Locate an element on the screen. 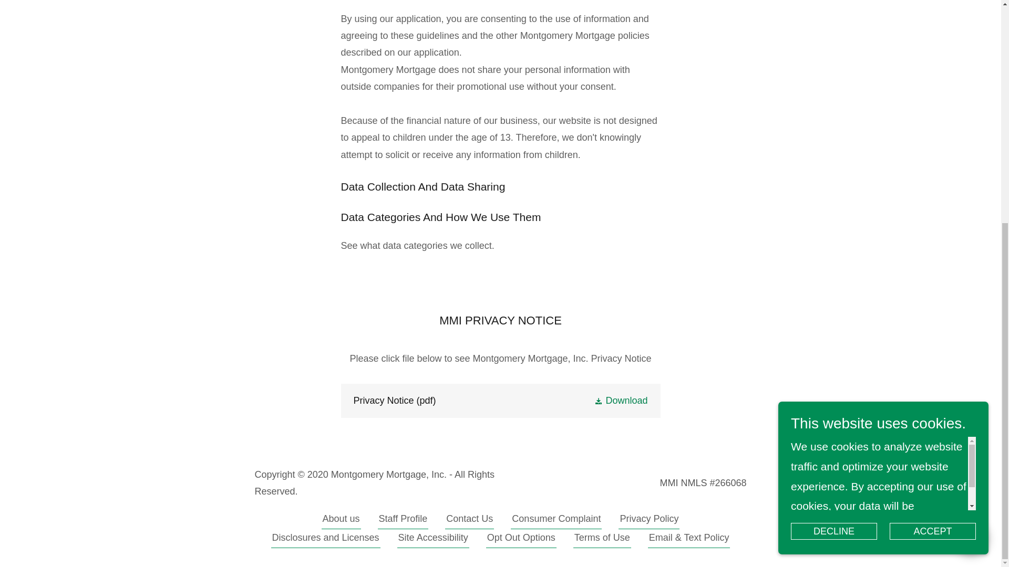 Image resolution: width=1009 pixels, height=567 pixels. Privacy Policy is located at coordinates (648, 521).